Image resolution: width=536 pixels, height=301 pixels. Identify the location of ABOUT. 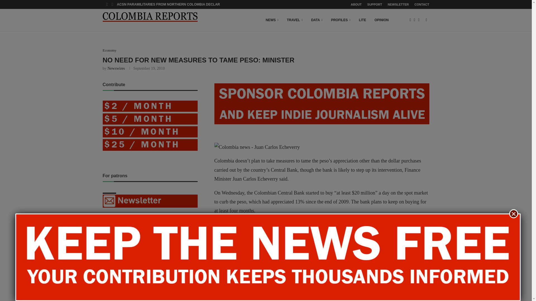
(356, 4).